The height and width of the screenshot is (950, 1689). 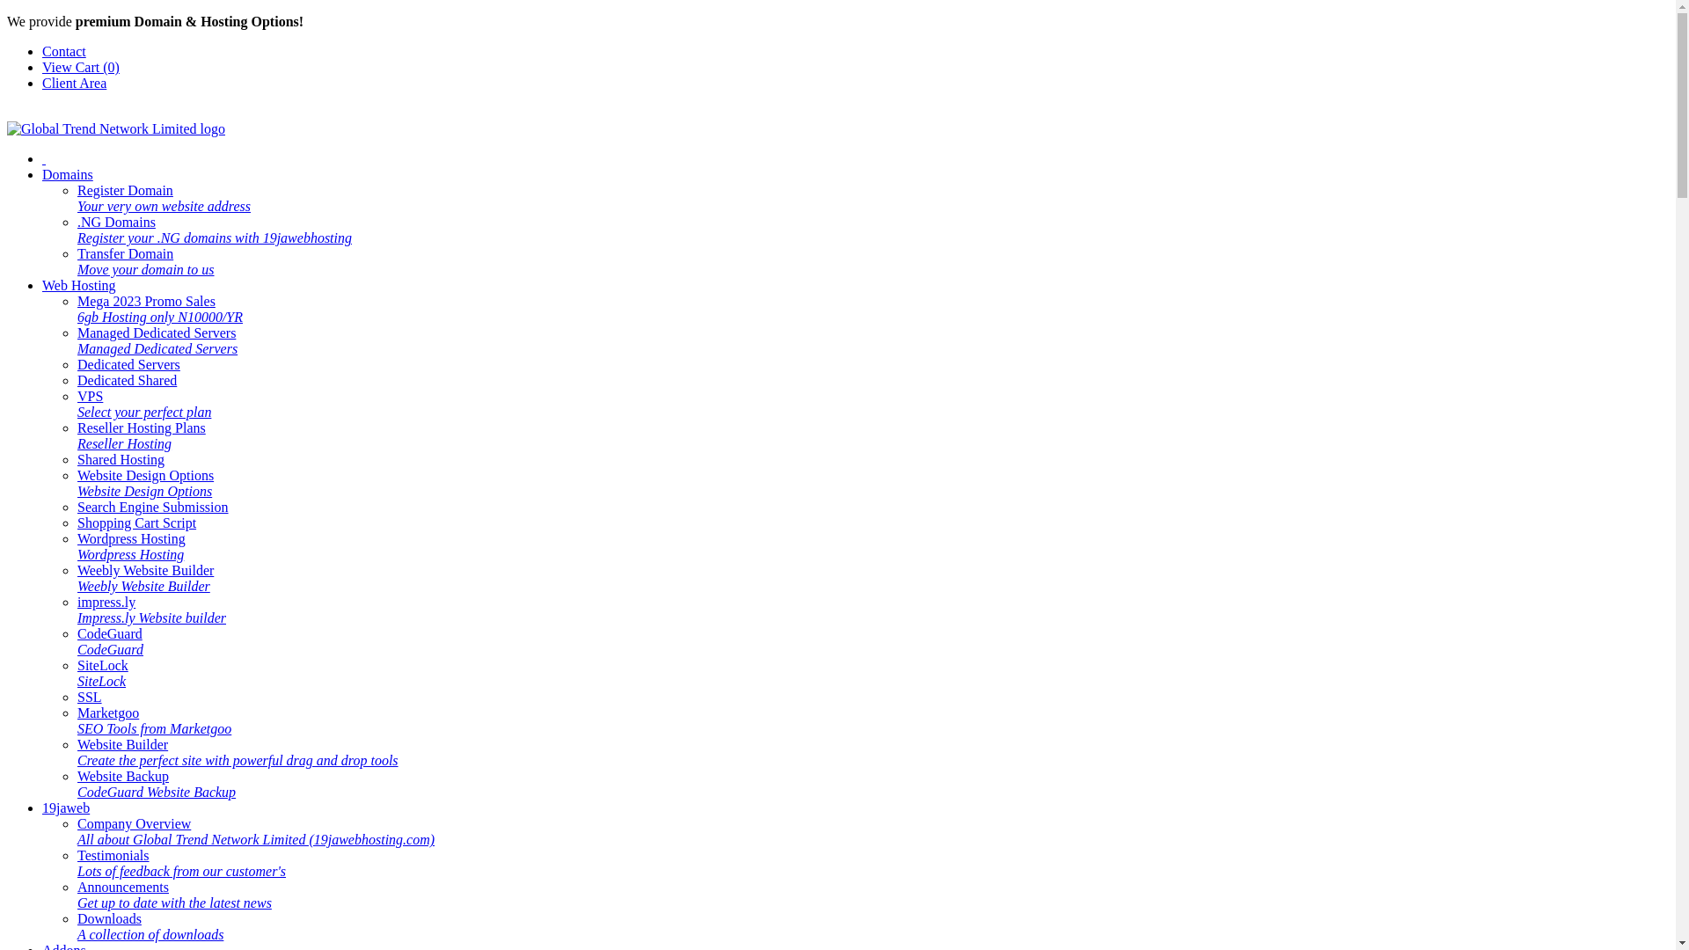 I want to click on Mega 2023 Promo Sales
6gb Hosting only N10000/YR, so click(x=160, y=310).